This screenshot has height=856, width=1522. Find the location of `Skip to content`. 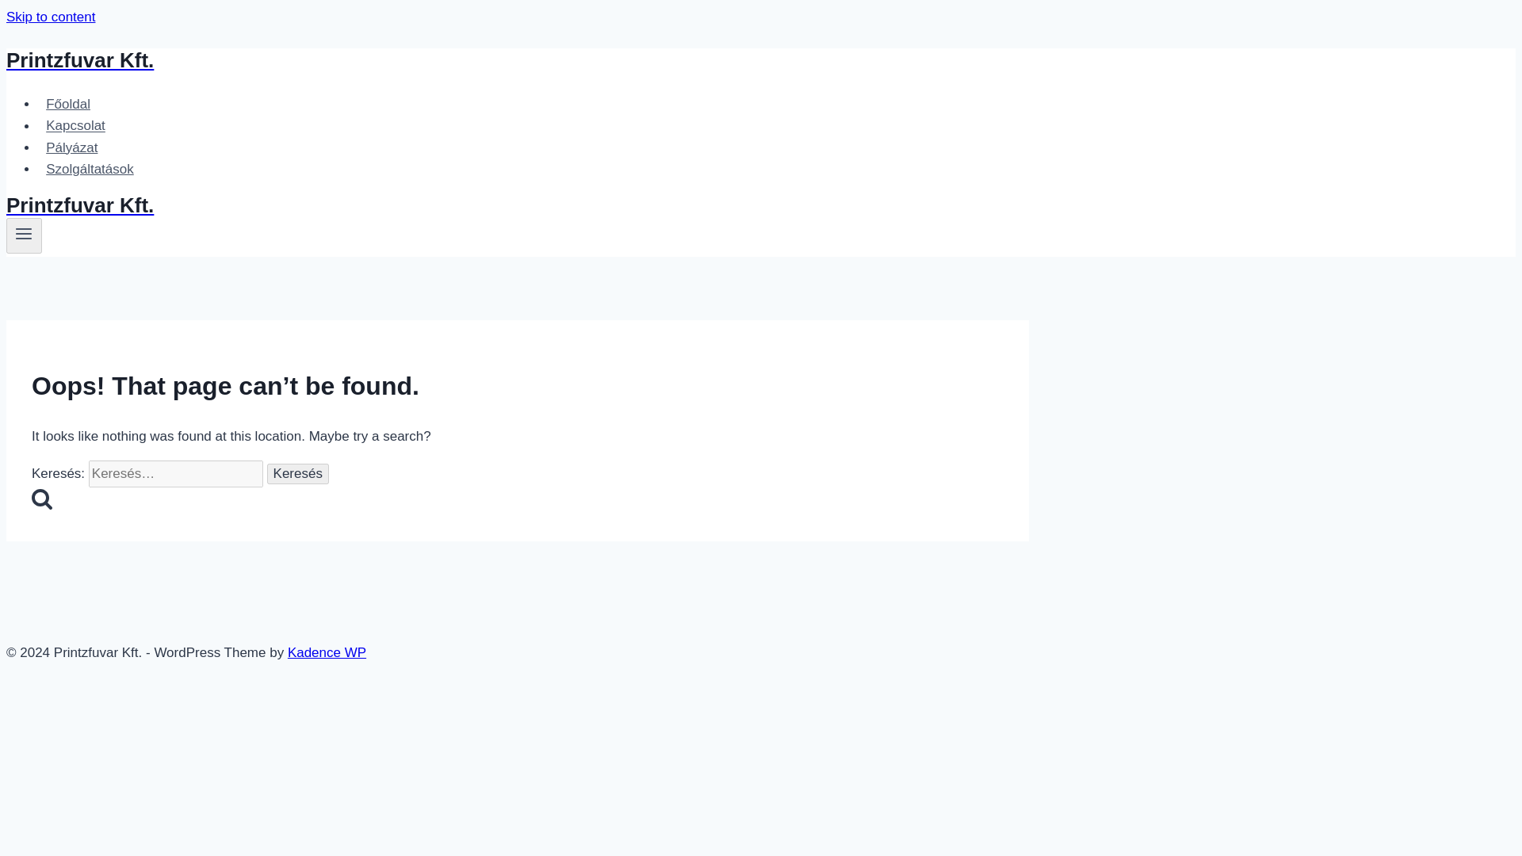

Skip to content is located at coordinates (50, 17).